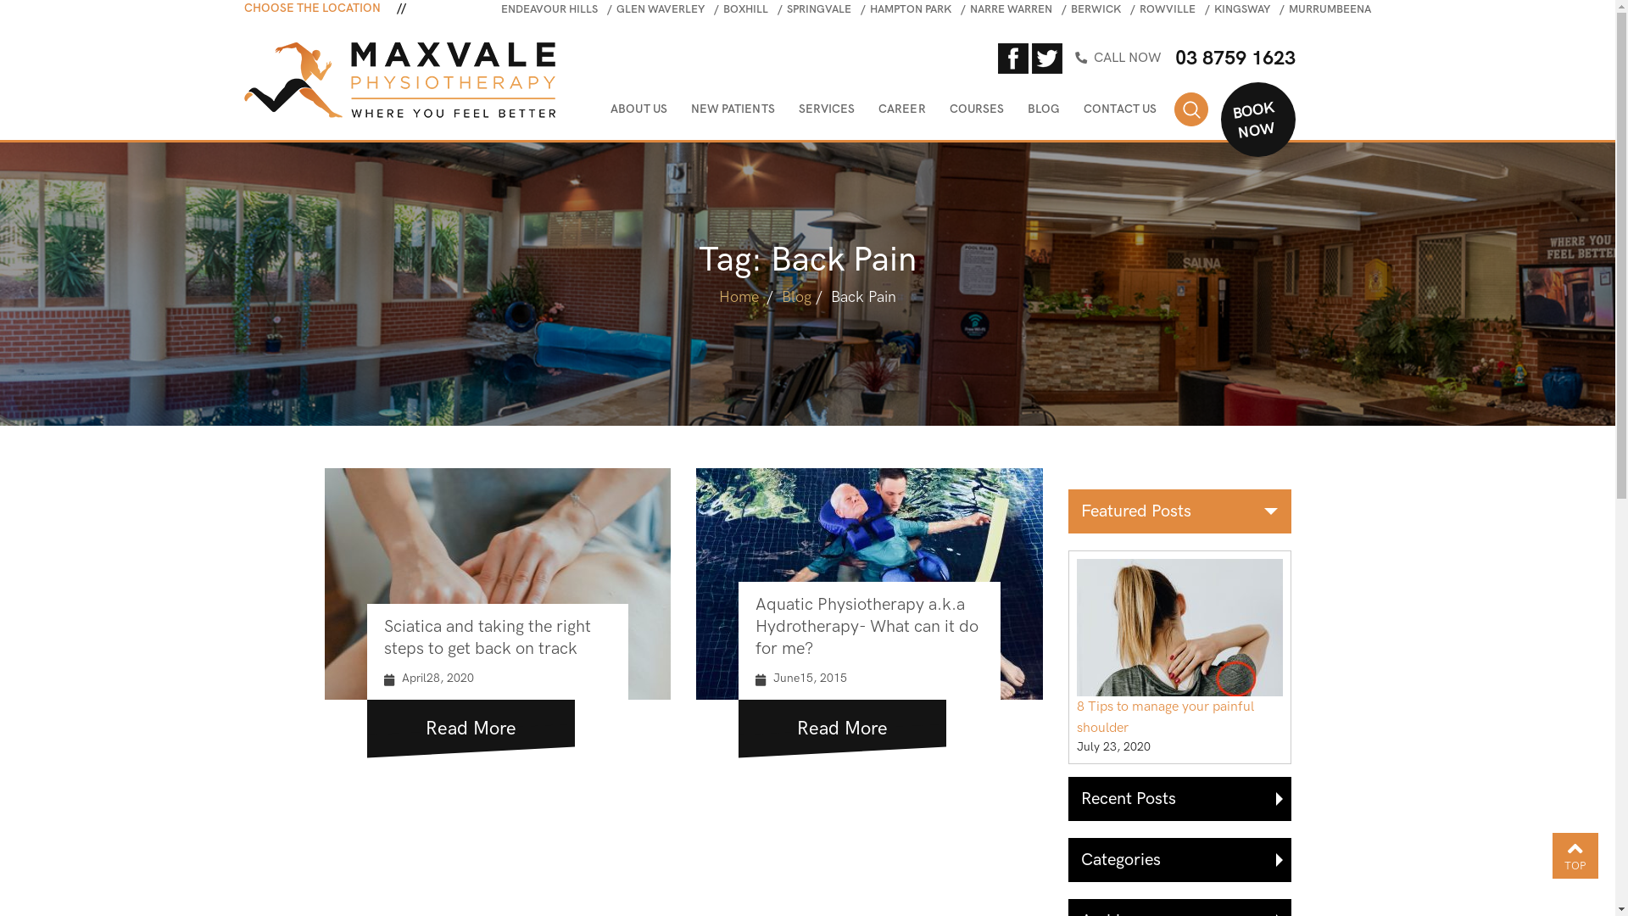 The image size is (1628, 916). I want to click on Read More, so click(843, 723).